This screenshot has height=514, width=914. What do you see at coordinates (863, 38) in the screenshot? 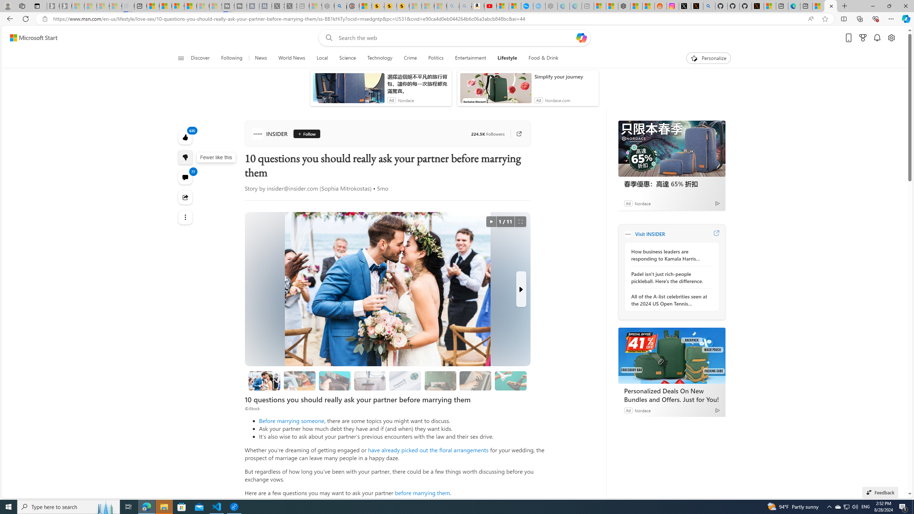
I see `Microsoft rewards` at bounding box center [863, 38].